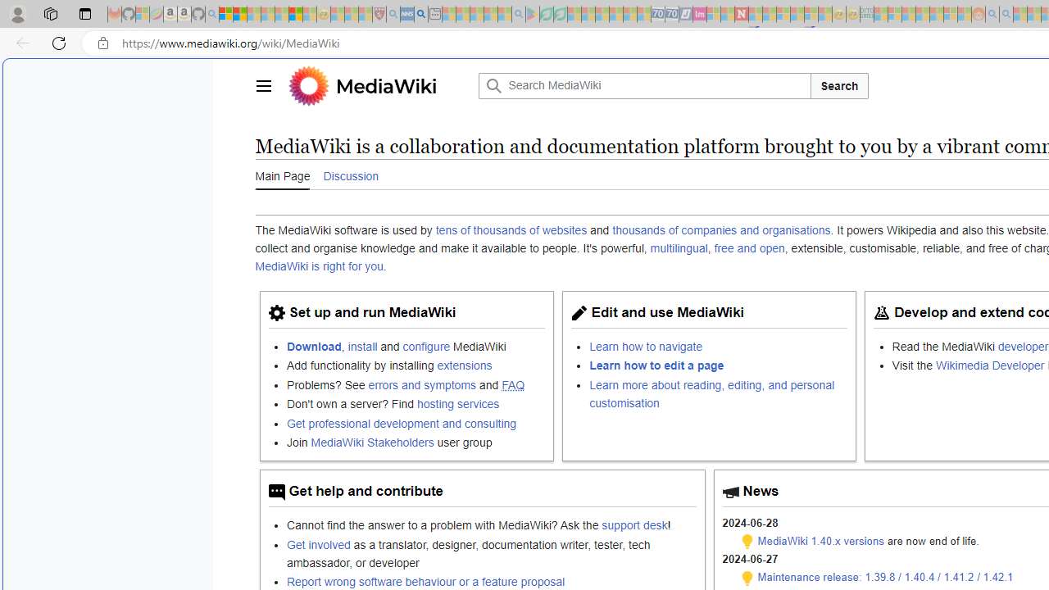  What do you see at coordinates (379, 85) in the screenshot?
I see `MediaWiki` at bounding box center [379, 85].